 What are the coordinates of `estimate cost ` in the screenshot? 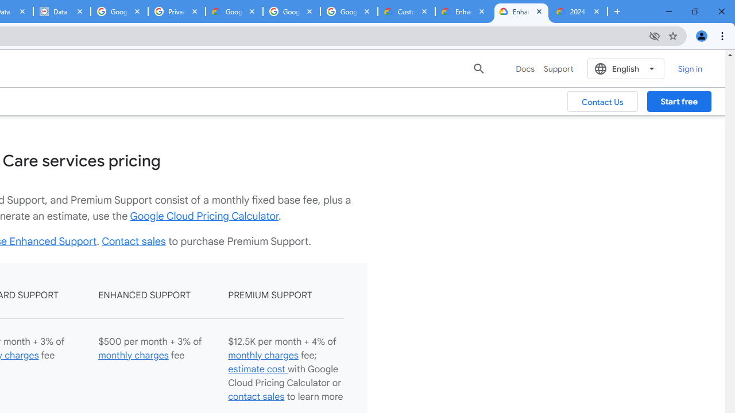 It's located at (257, 368).